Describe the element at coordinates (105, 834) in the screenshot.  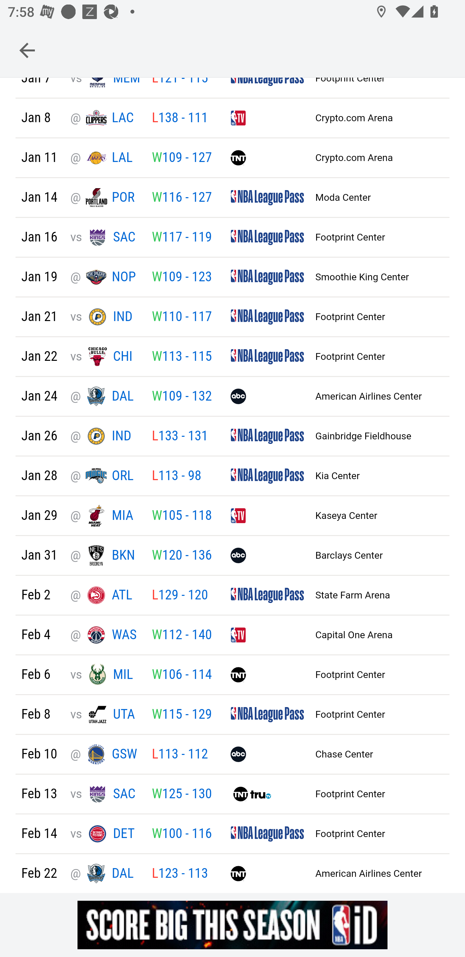
I see `vs DET Logo DET vs DET Logo DET` at that location.